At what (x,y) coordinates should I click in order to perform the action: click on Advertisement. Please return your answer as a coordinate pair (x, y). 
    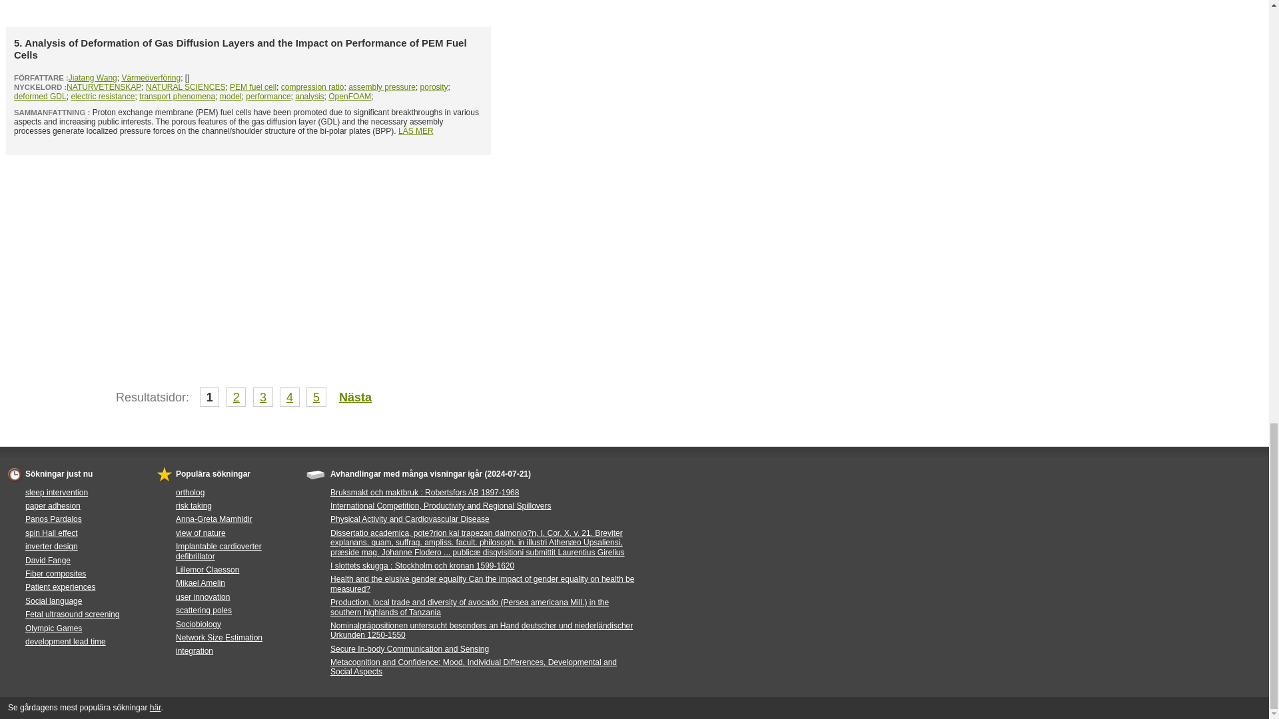
    Looking at the image, I should click on (248, 10).